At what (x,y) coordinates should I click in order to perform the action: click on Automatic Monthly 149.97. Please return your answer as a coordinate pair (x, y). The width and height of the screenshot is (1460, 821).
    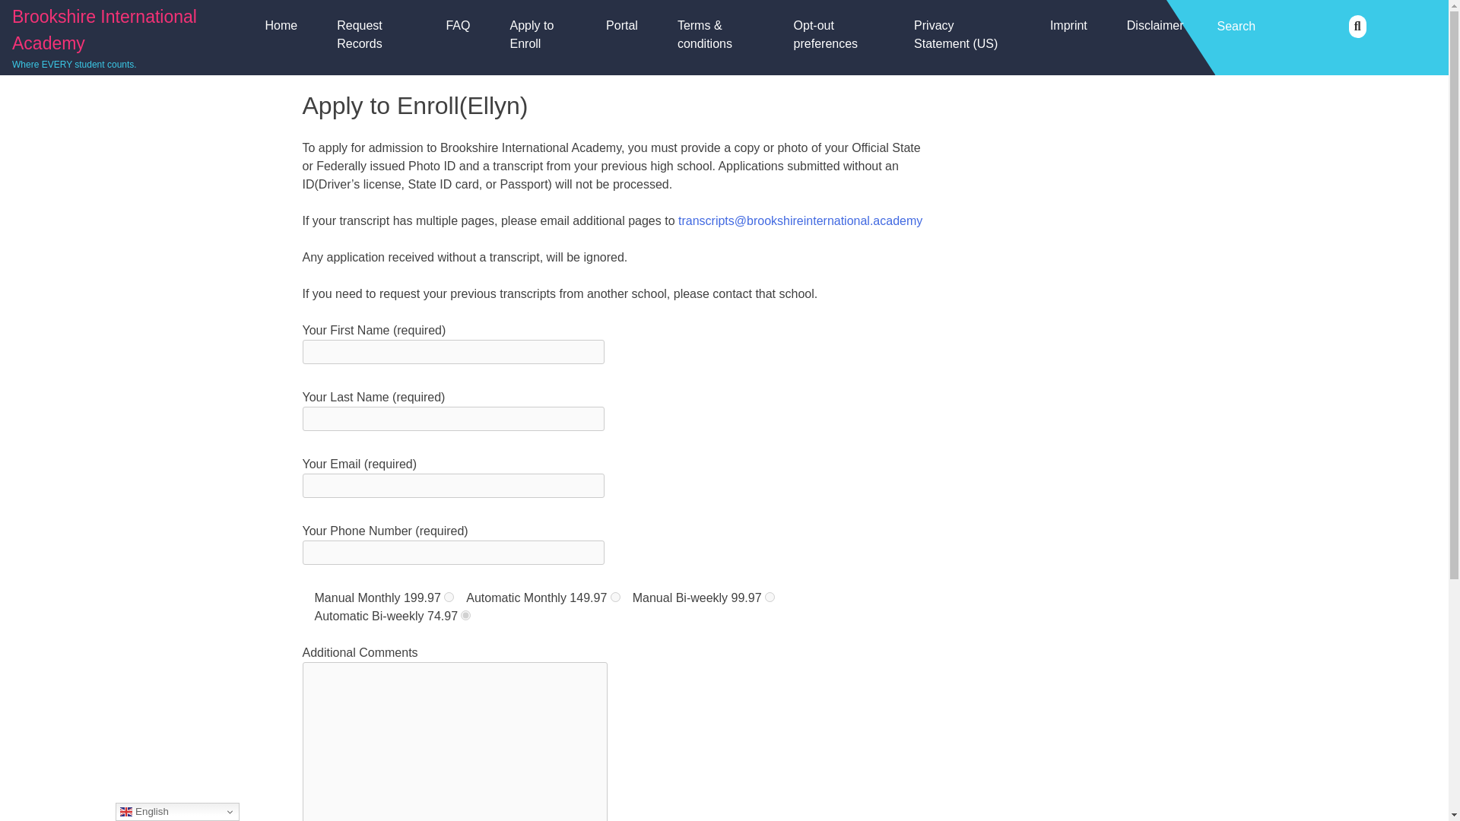
    Looking at the image, I should click on (615, 596).